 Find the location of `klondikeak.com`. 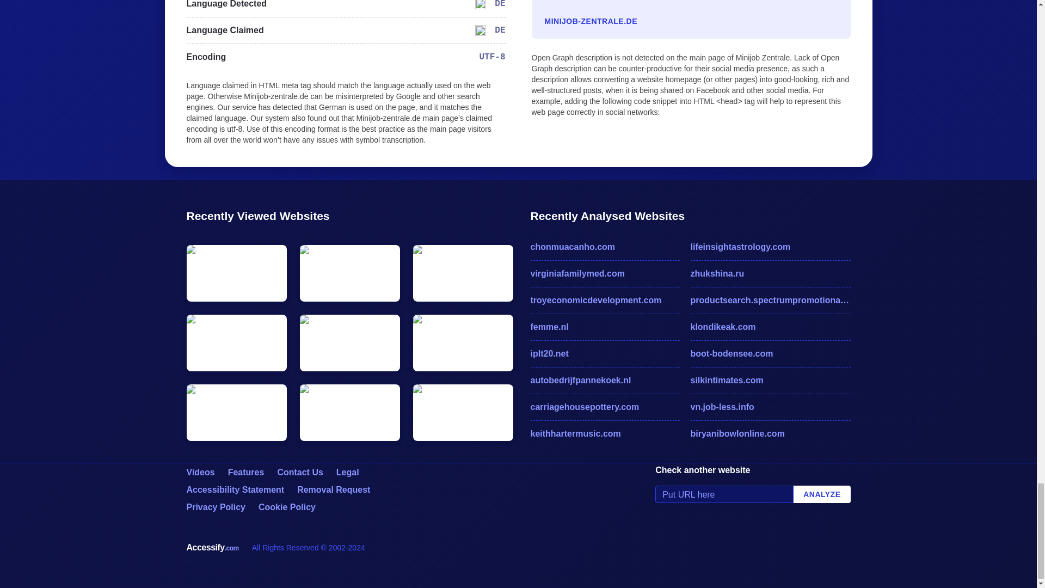

klondikeak.com is located at coordinates (770, 327).